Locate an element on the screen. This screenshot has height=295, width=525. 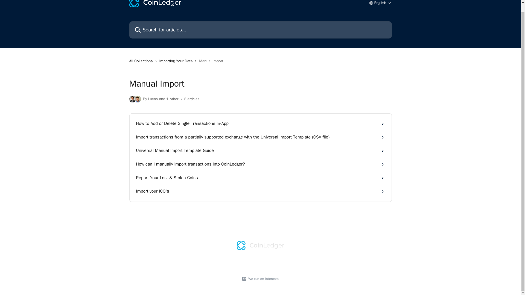
All Collections is located at coordinates (142, 61).